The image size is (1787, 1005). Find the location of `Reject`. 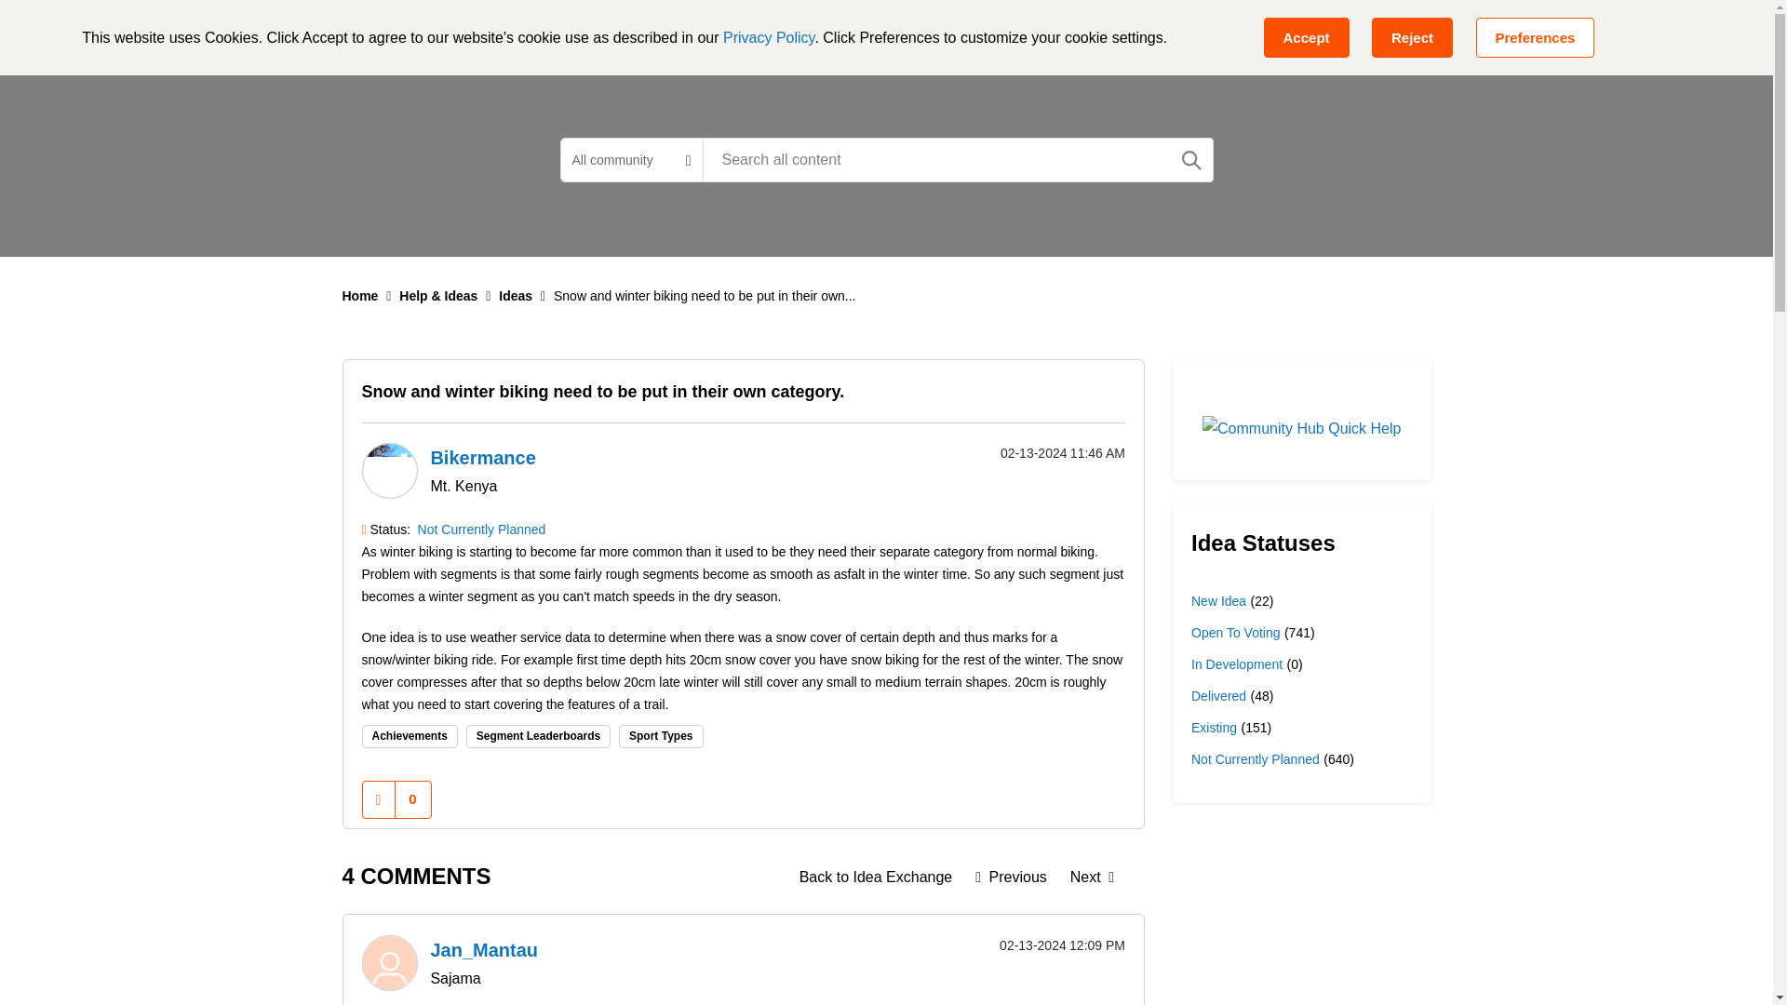

Reject is located at coordinates (1412, 37).